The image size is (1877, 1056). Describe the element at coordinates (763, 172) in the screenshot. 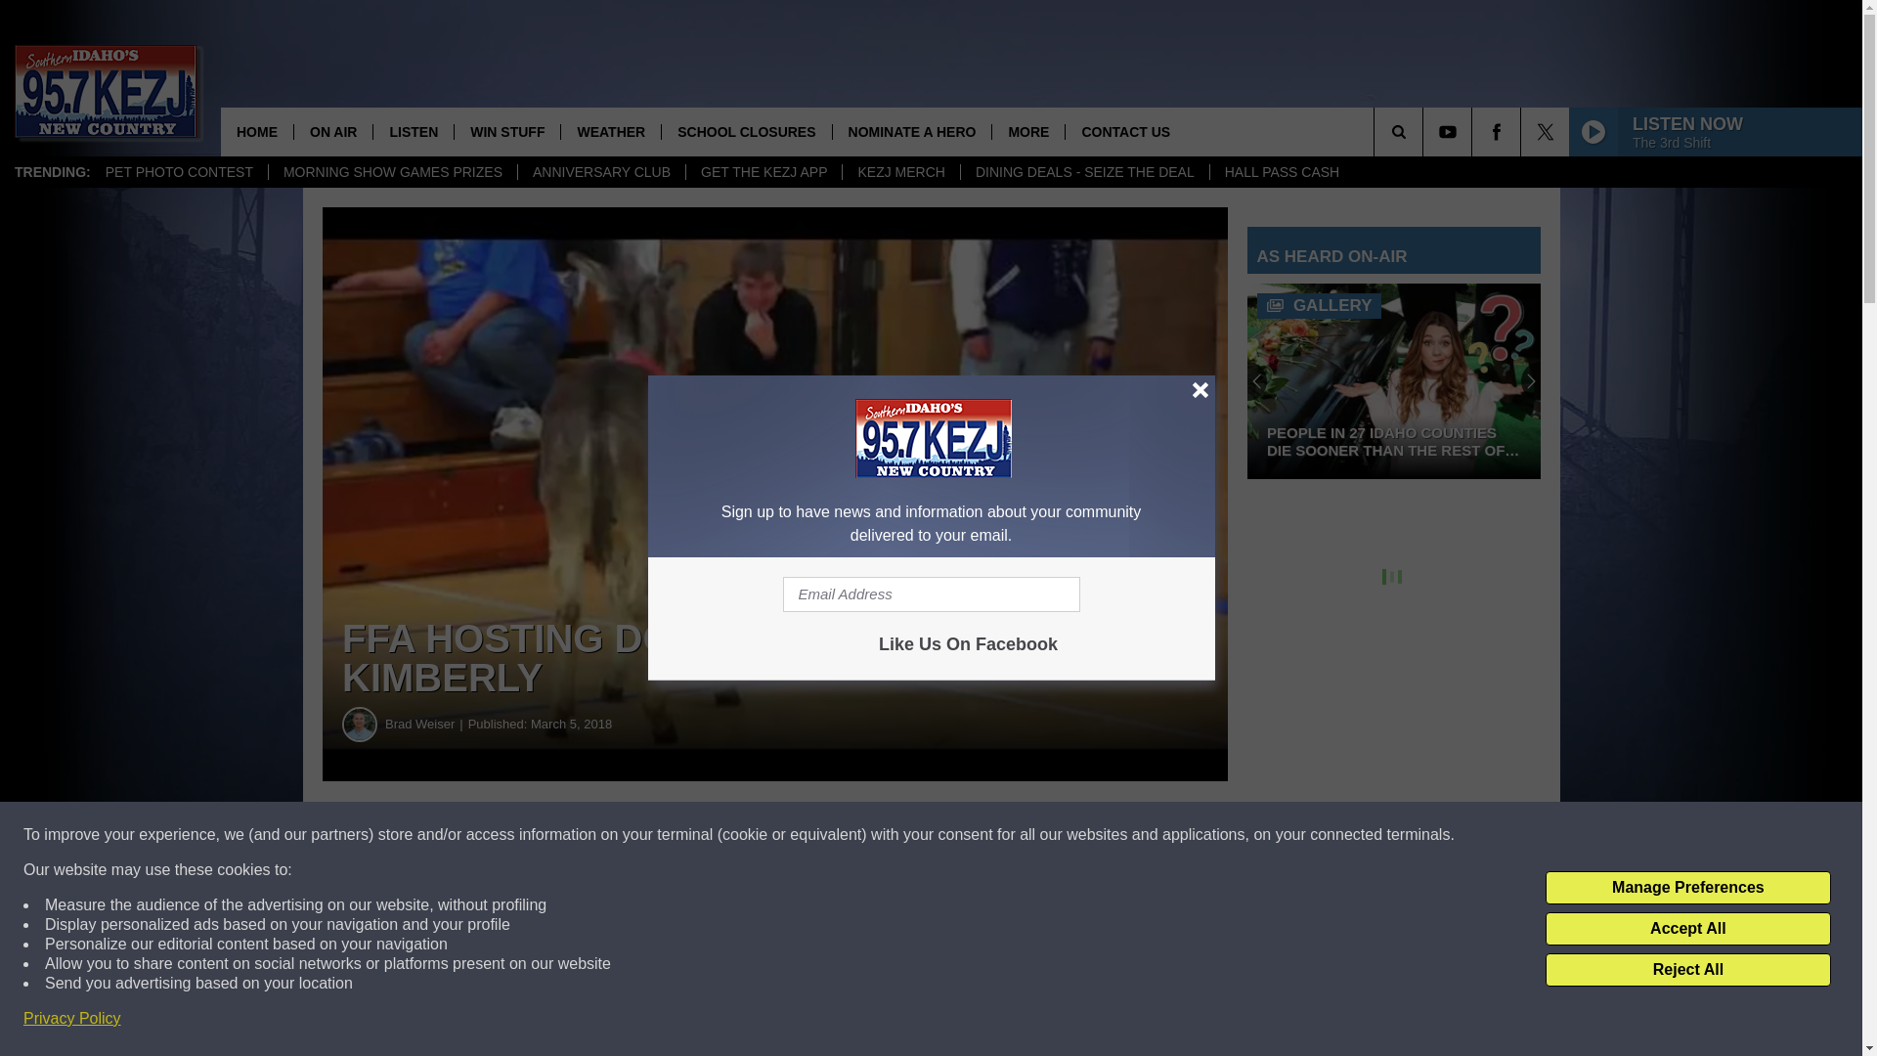

I see `GET THE KEZJ APP` at that location.